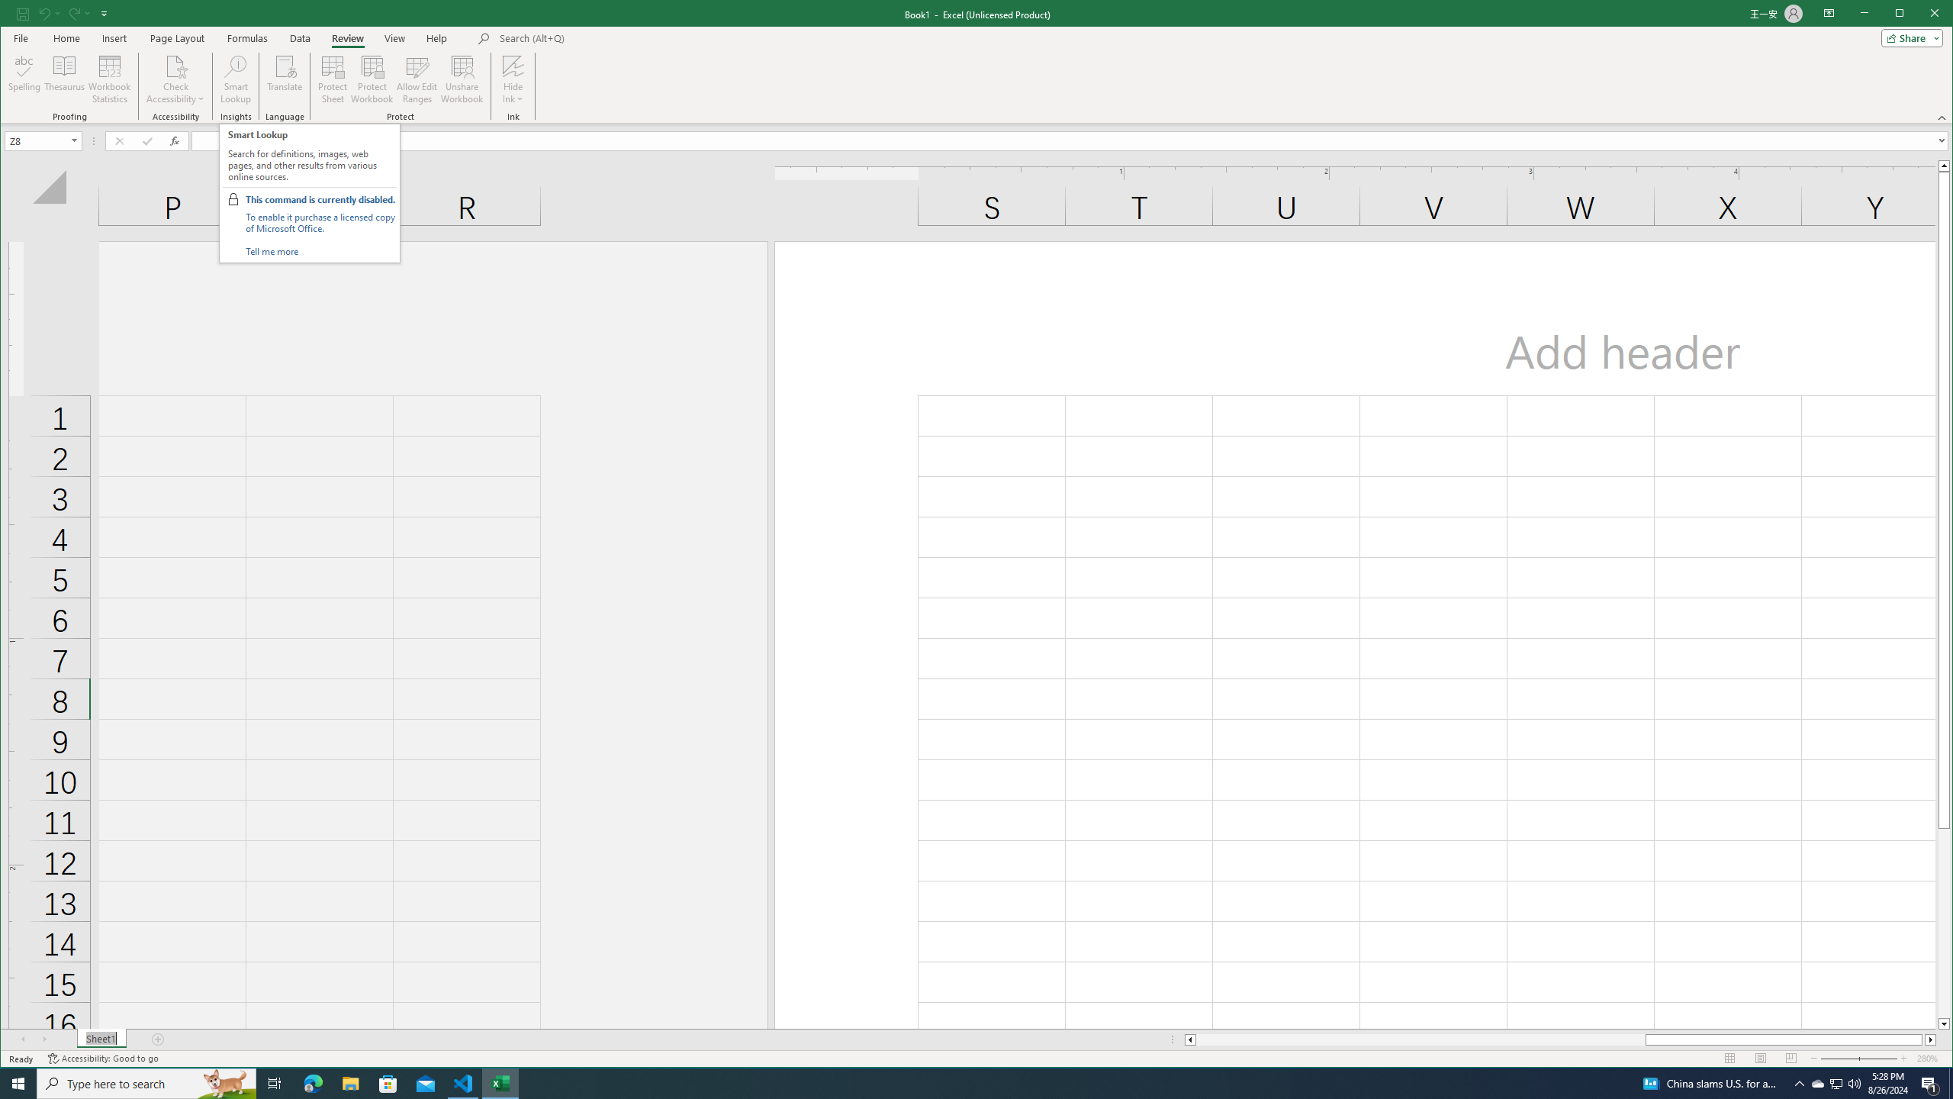 The image size is (1953, 1099). I want to click on Share, so click(1909, 37).